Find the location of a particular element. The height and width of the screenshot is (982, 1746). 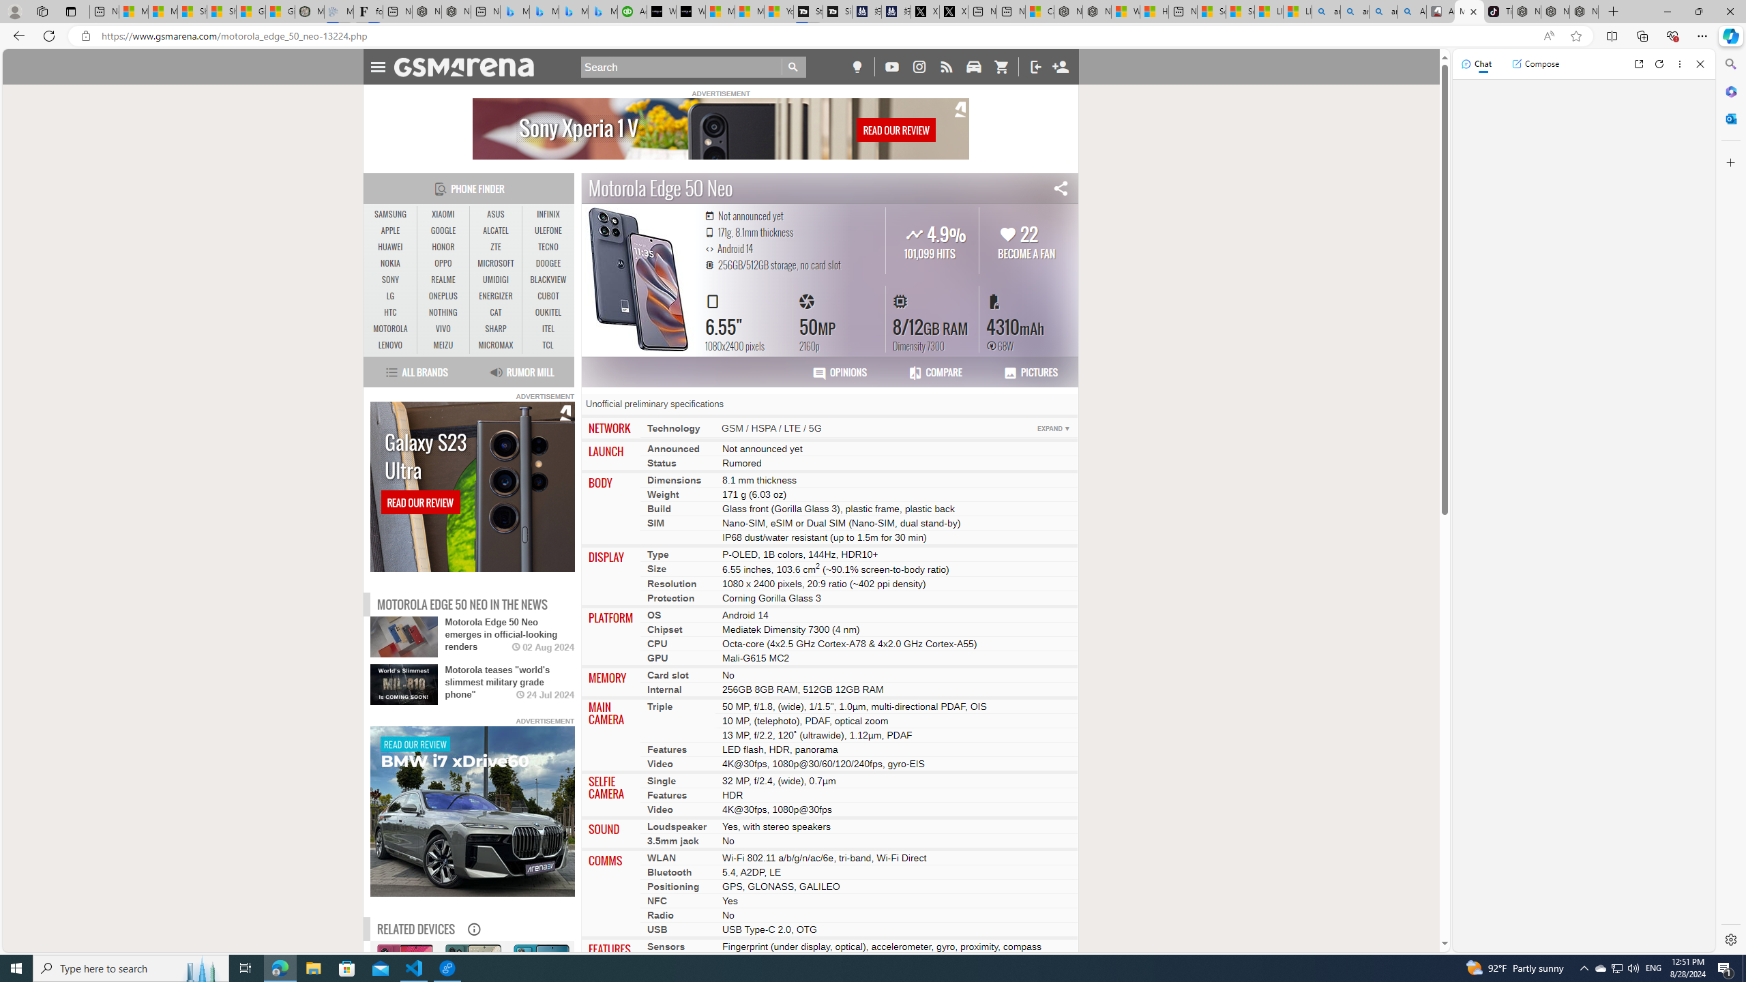

Bluetooth is located at coordinates (669, 872).